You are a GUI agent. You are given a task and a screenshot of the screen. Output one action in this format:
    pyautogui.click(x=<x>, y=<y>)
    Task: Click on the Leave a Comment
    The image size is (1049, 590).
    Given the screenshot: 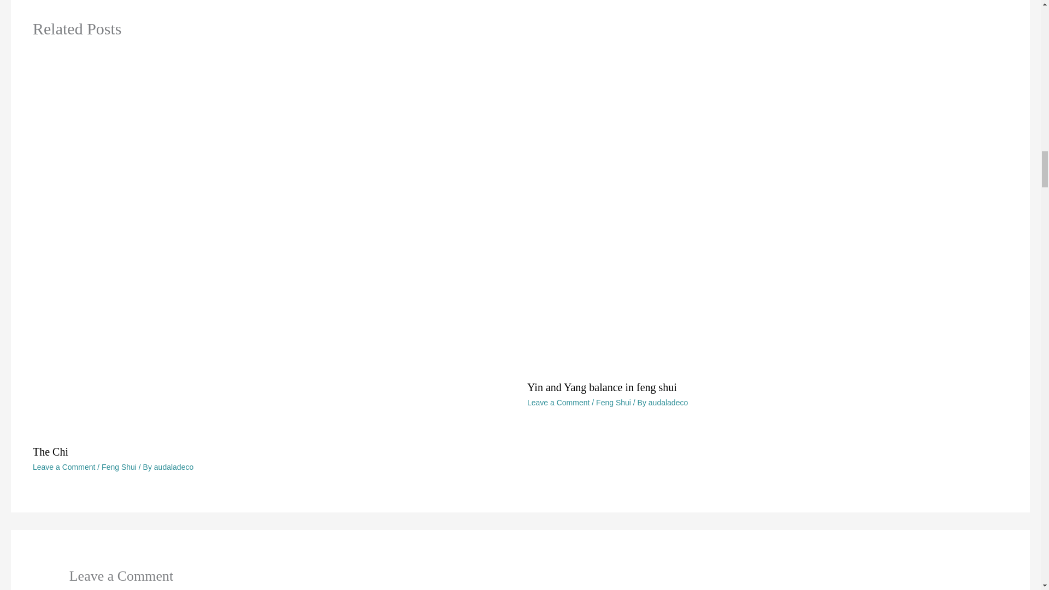 What is the action you would take?
    pyautogui.click(x=63, y=467)
    